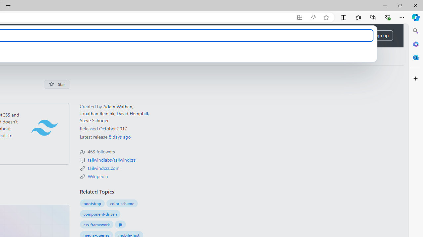 This screenshot has height=237, width=423. I want to click on color-scheme, so click(122, 203).